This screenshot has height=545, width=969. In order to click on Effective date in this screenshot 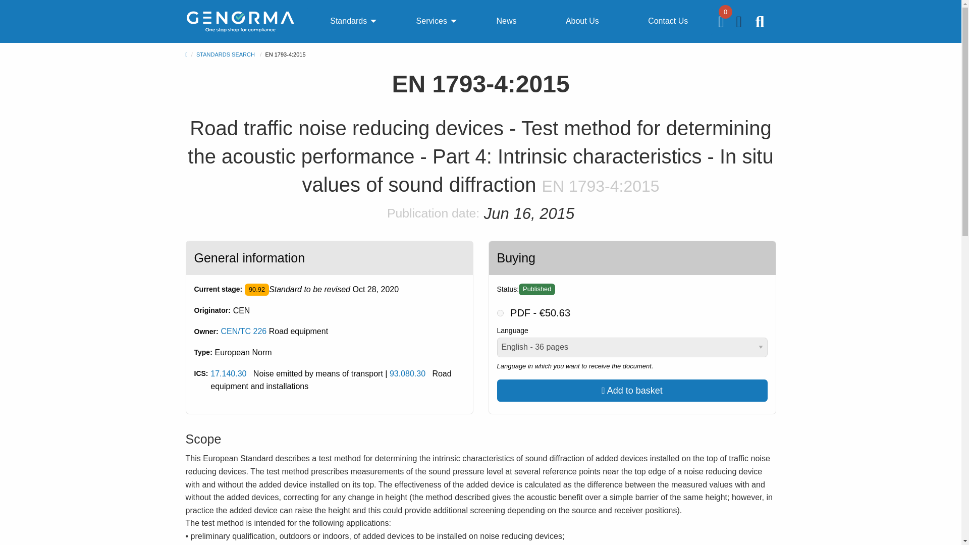, I will do `click(375, 290)`.